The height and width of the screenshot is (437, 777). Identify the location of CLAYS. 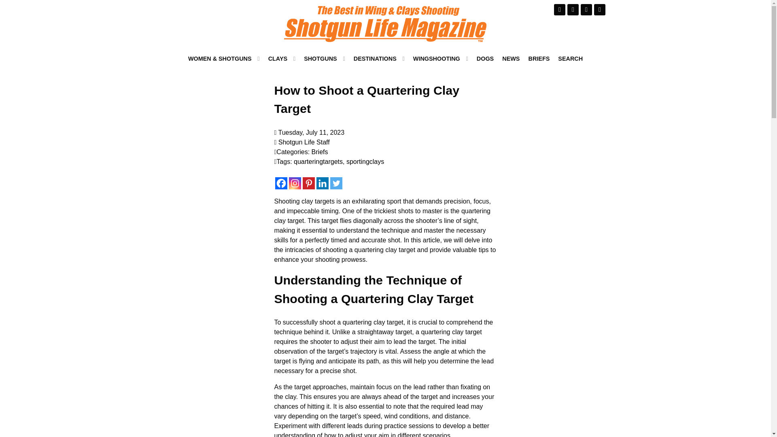
(282, 58).